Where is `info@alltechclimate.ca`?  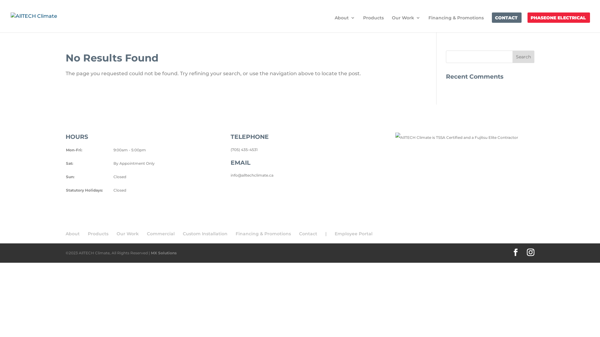
info@alltechclimate.ca is located at coordinates (252, 175).